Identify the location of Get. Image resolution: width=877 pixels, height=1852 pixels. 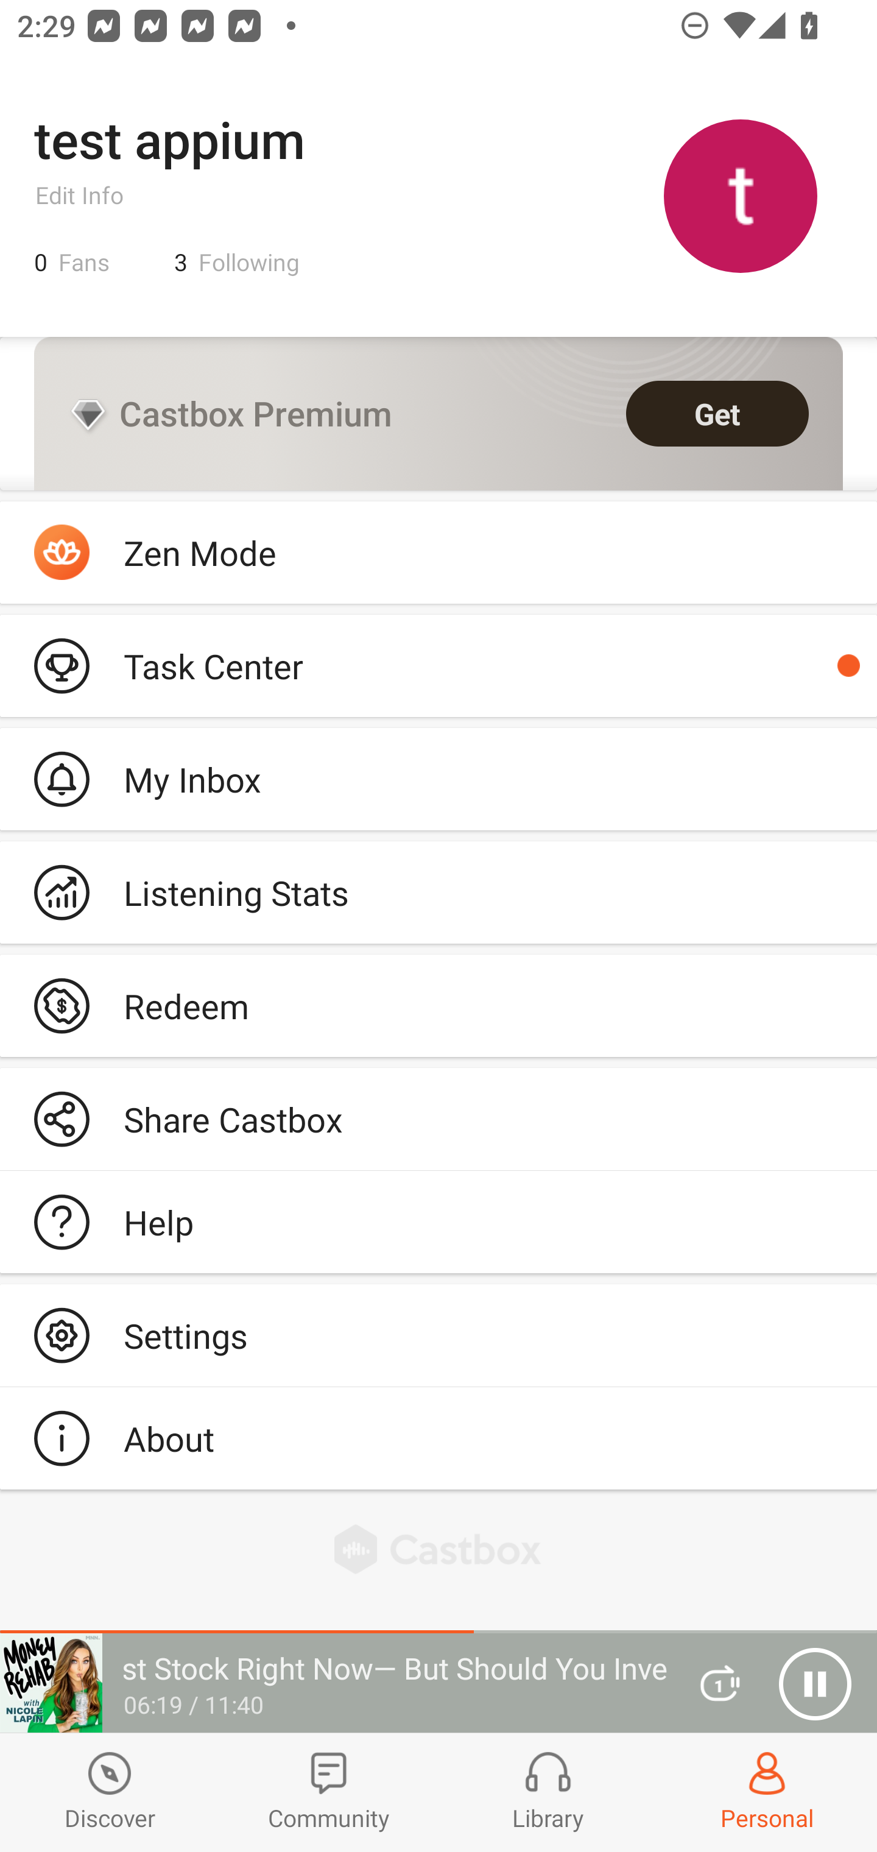
(717, 414).